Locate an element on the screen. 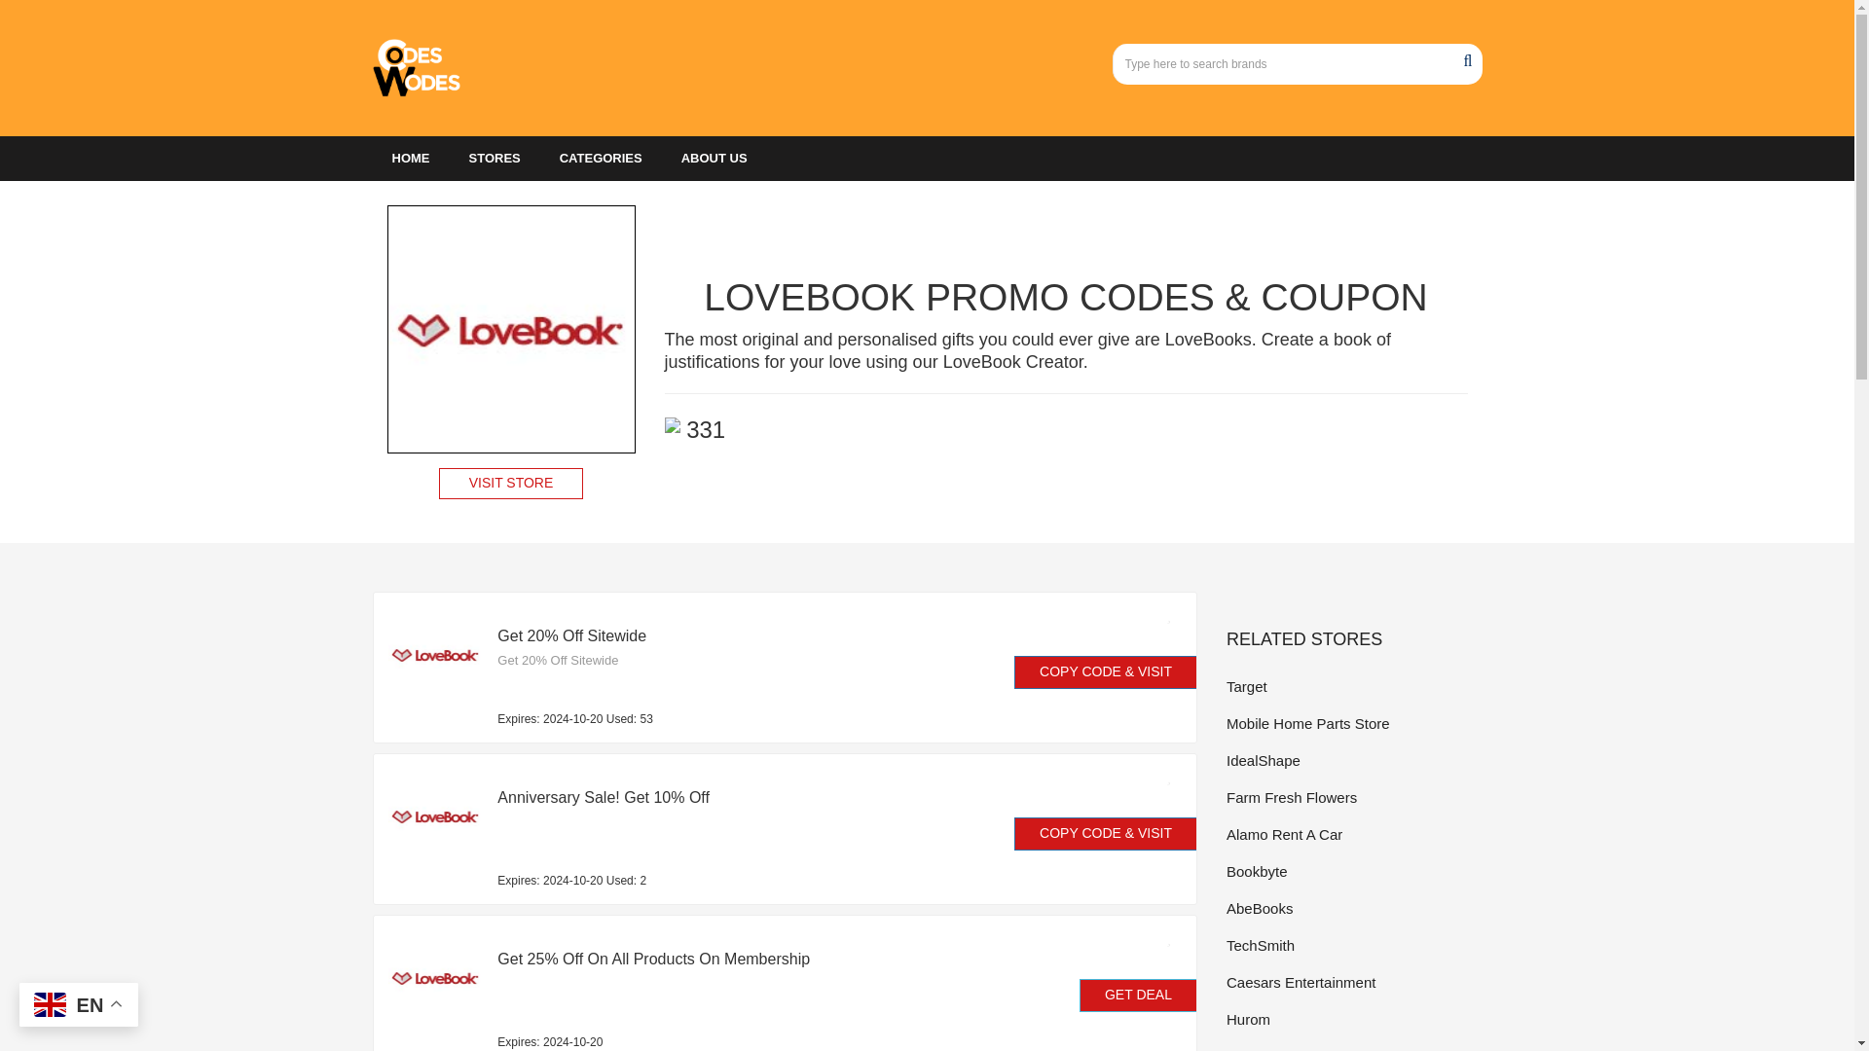  AbeBooks is located at coordinates (1353, 909).